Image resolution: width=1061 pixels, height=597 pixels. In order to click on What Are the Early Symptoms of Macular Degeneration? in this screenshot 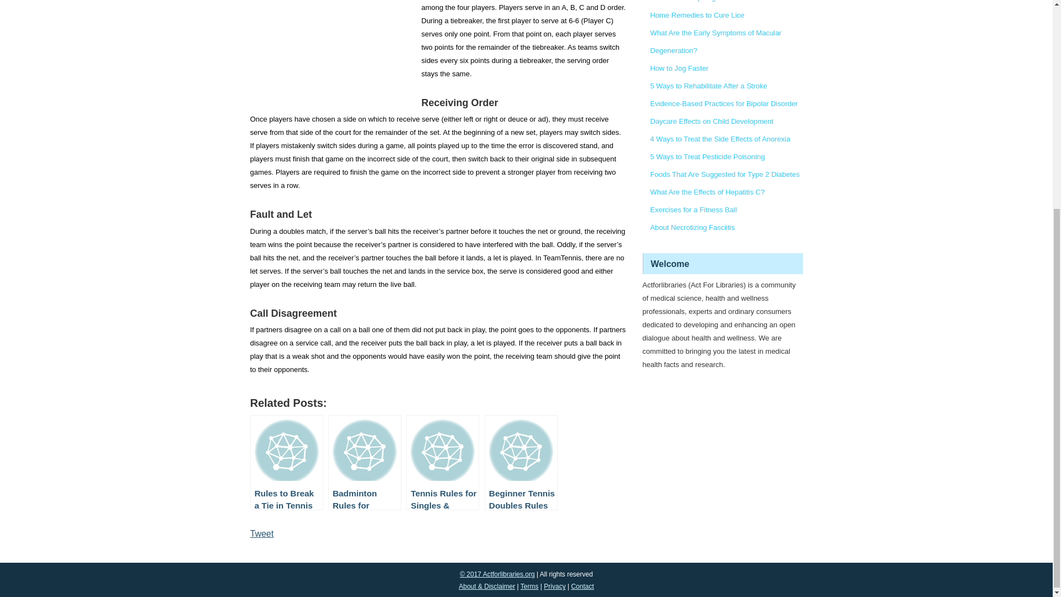, I will do `click(715, 41)`.